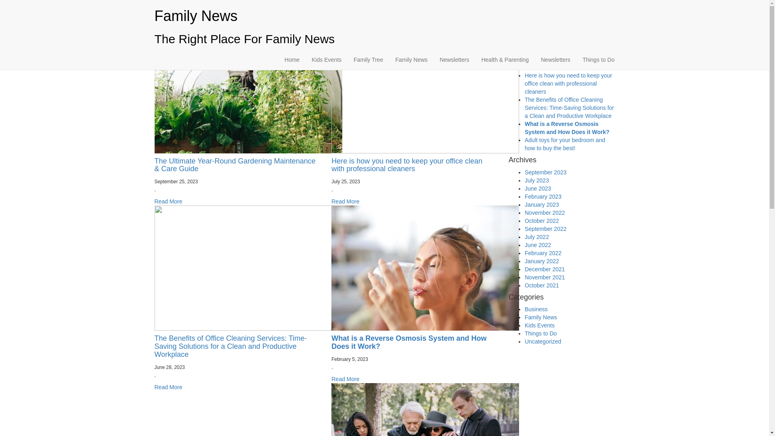 The height and width of the screenshot is (436, 775). What do you see at coordinates (327, 60) in the screenshot?
I see `Kids Events` at bounding box center [327, 60].